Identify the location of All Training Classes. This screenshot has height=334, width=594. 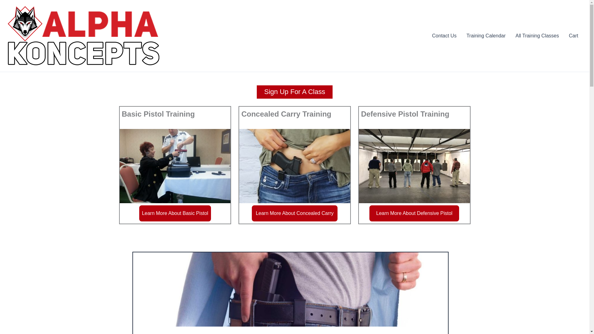
(537, 36).